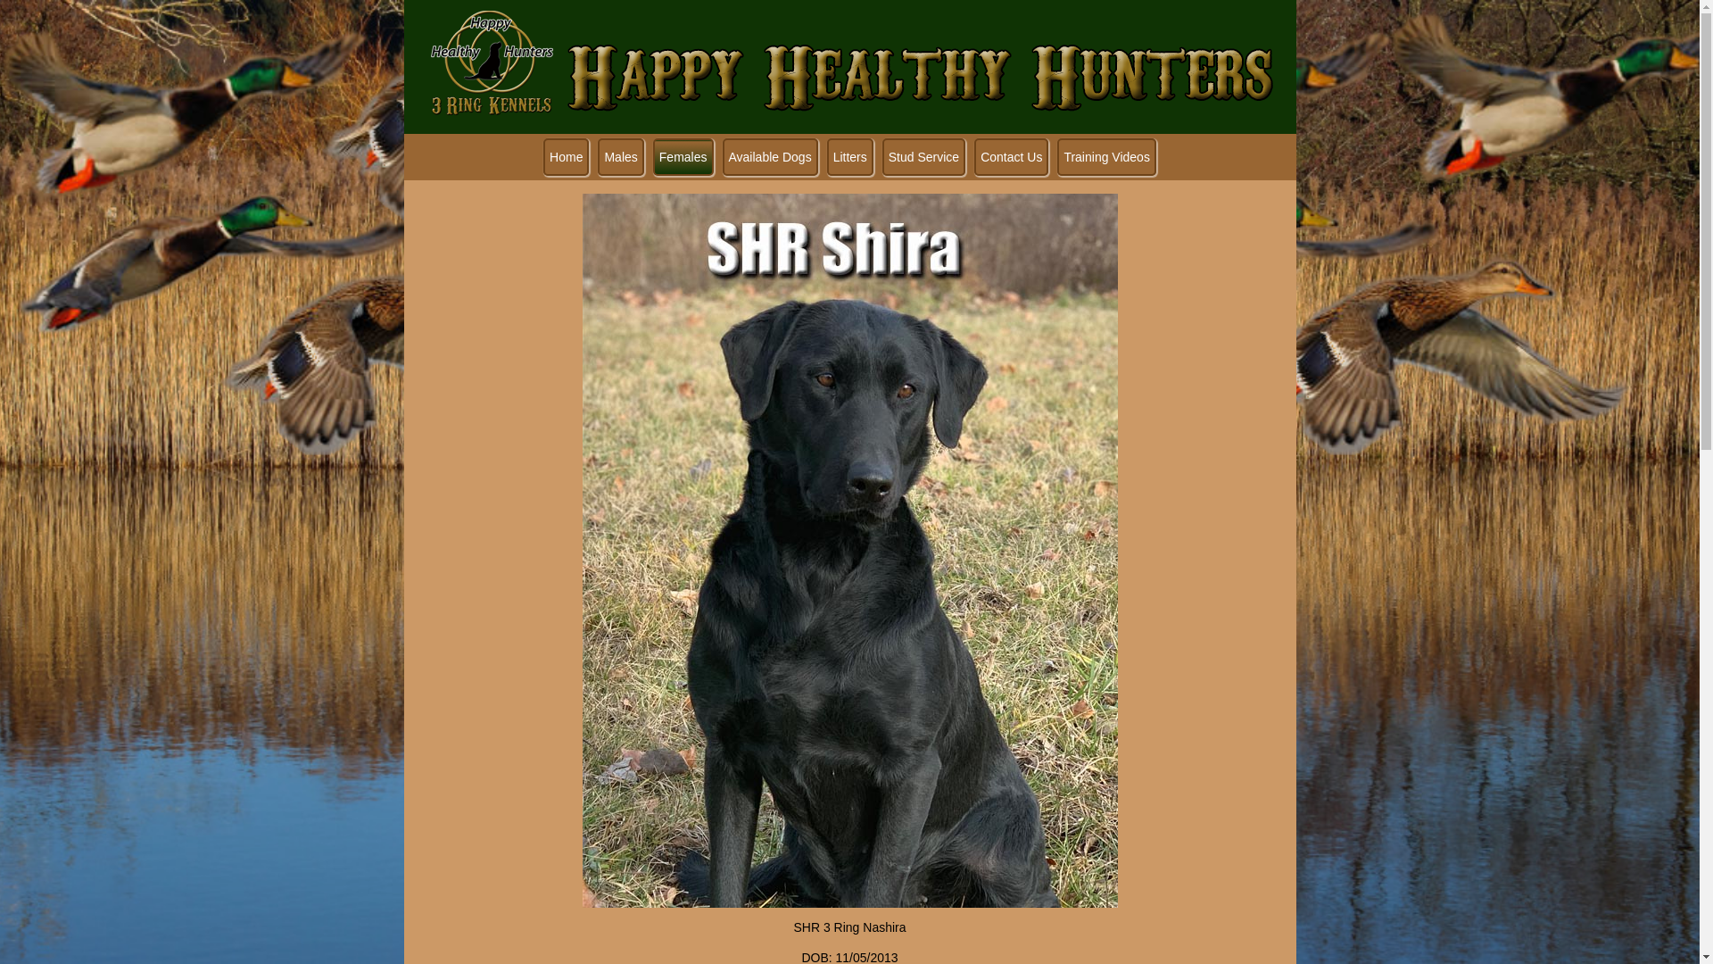 This screenshot has height=964, width=1713. What do you see at coordinates (1106, 157) in the screenshot?
I see `Training Videos` at bounding box center [1106, 157].